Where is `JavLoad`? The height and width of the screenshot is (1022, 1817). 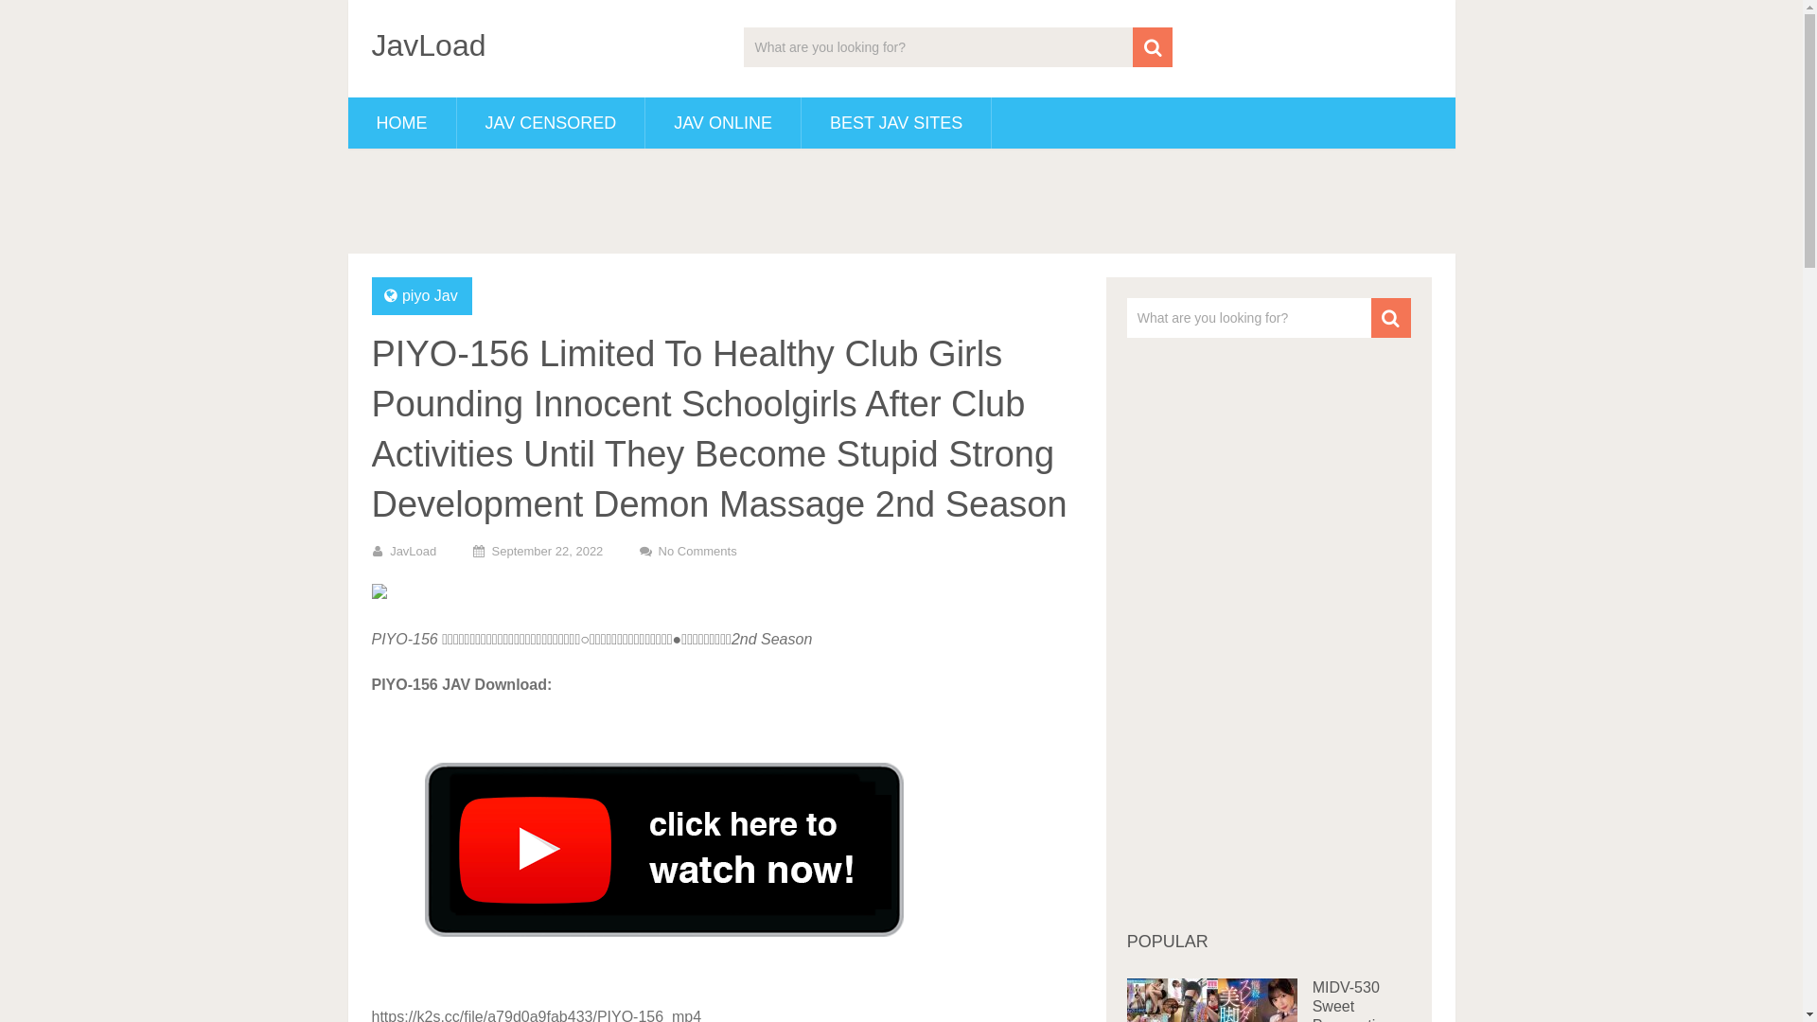 JavLoad is located at coordinates (428, 45).